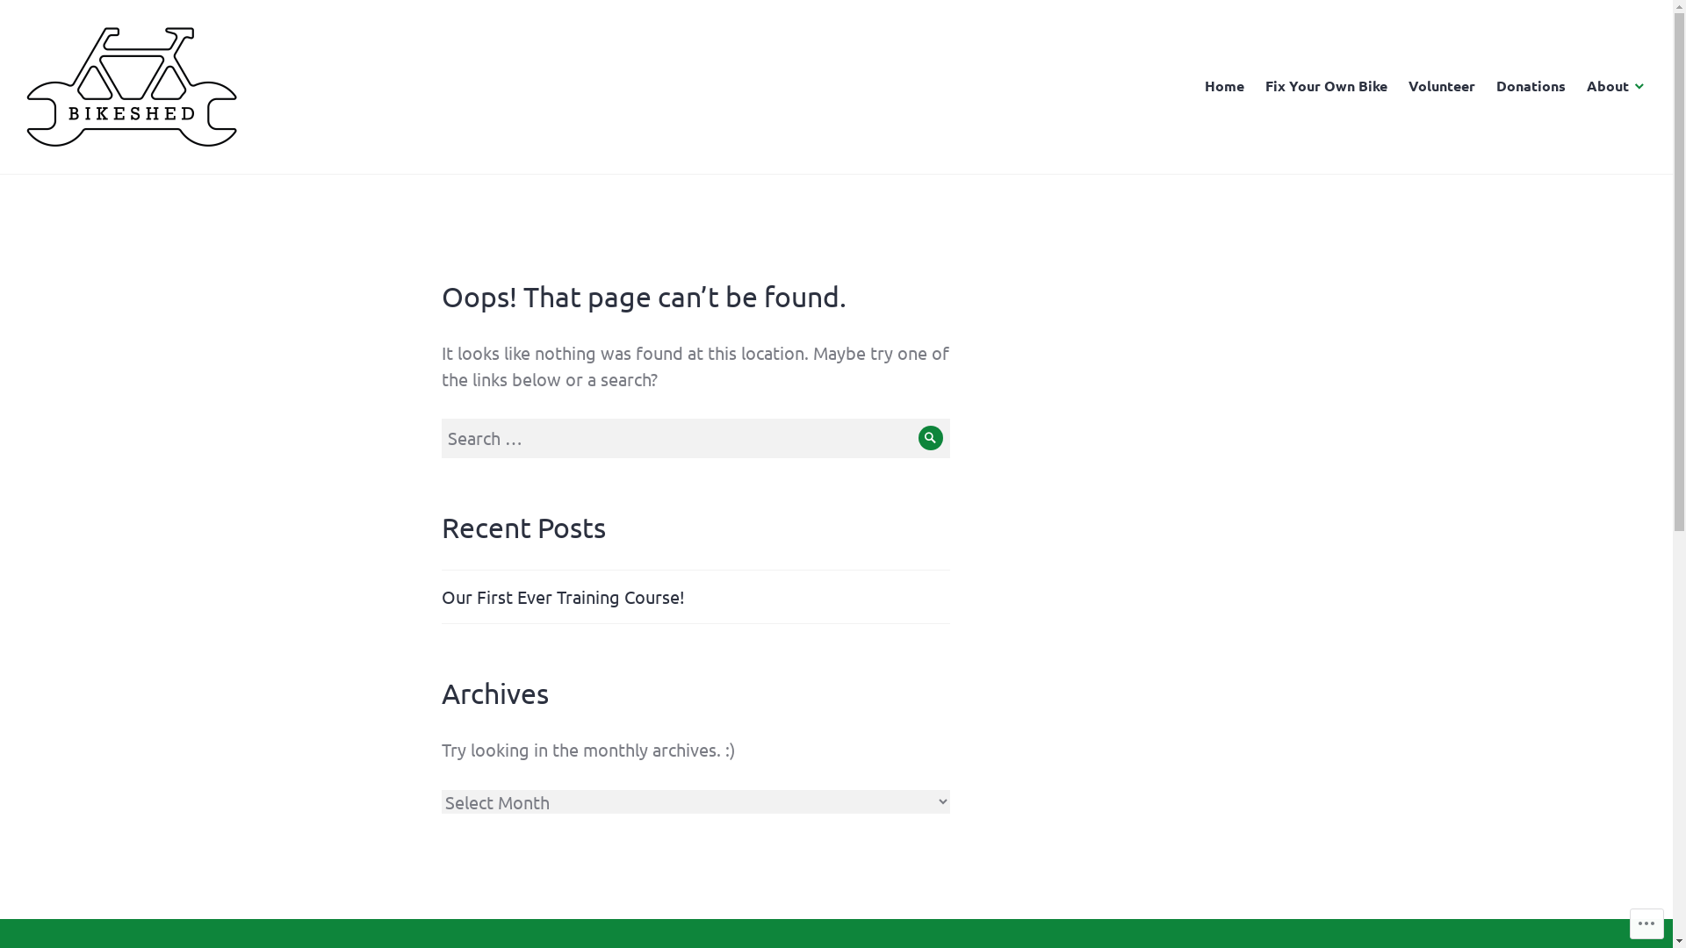  Describe the element at coordinates (1326, 87) in the screenshot. I see `Fix Your Own Bike` at that location.